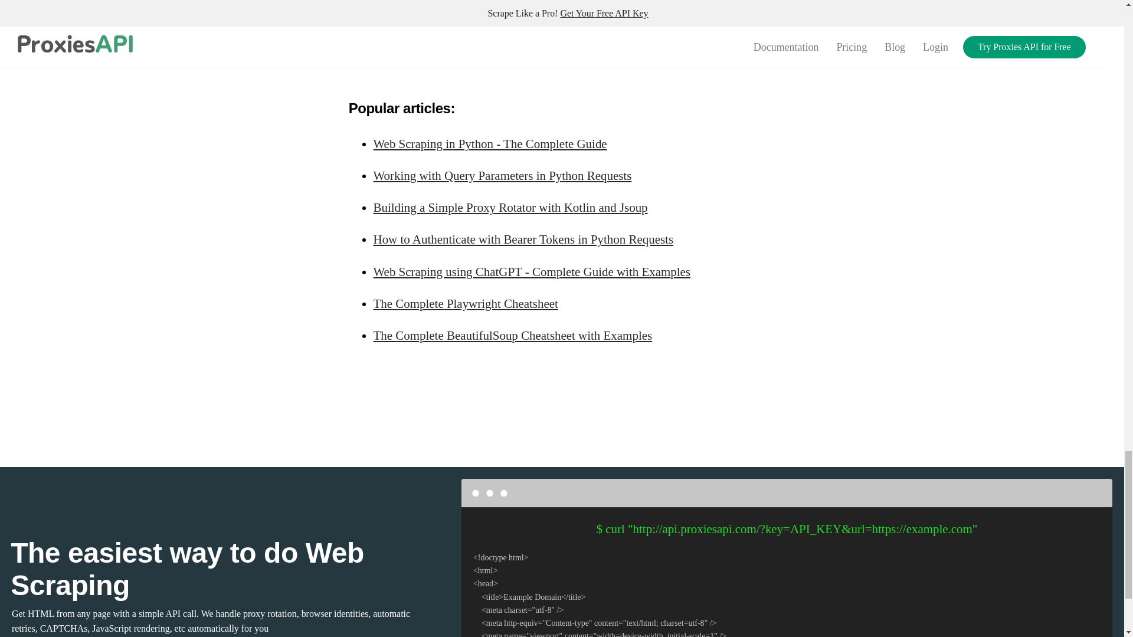 This screenshot has width=1133, height=637. I want to click on Perl, so click(402, 50).